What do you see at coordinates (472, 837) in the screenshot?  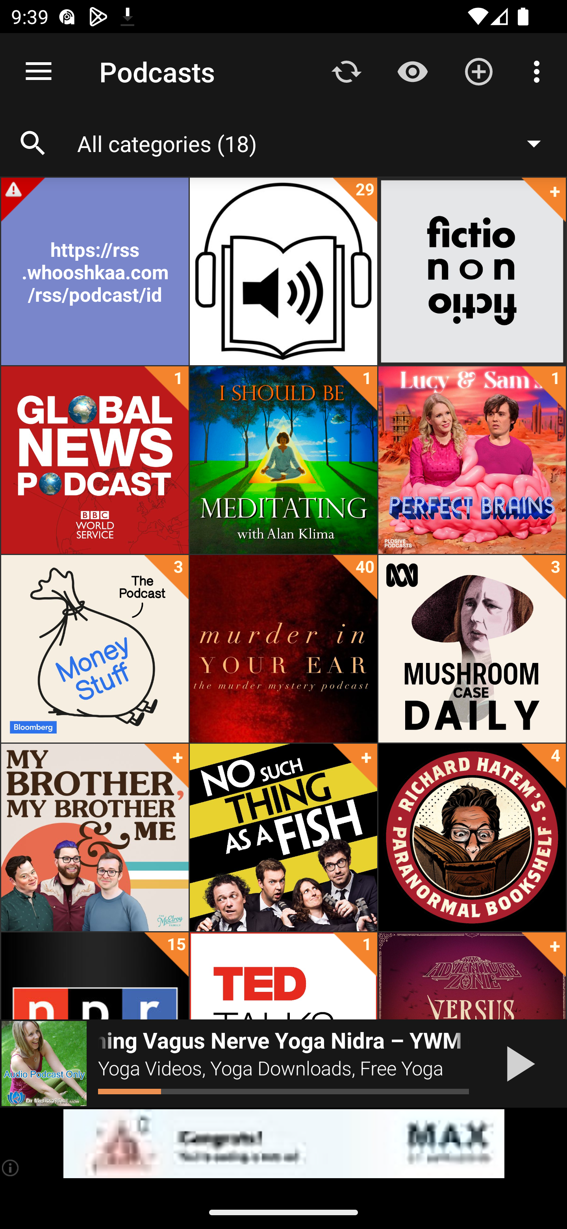 I see `Richard Hatem's Paranormal Bookshelf 4` at bounding box center [472, 837].